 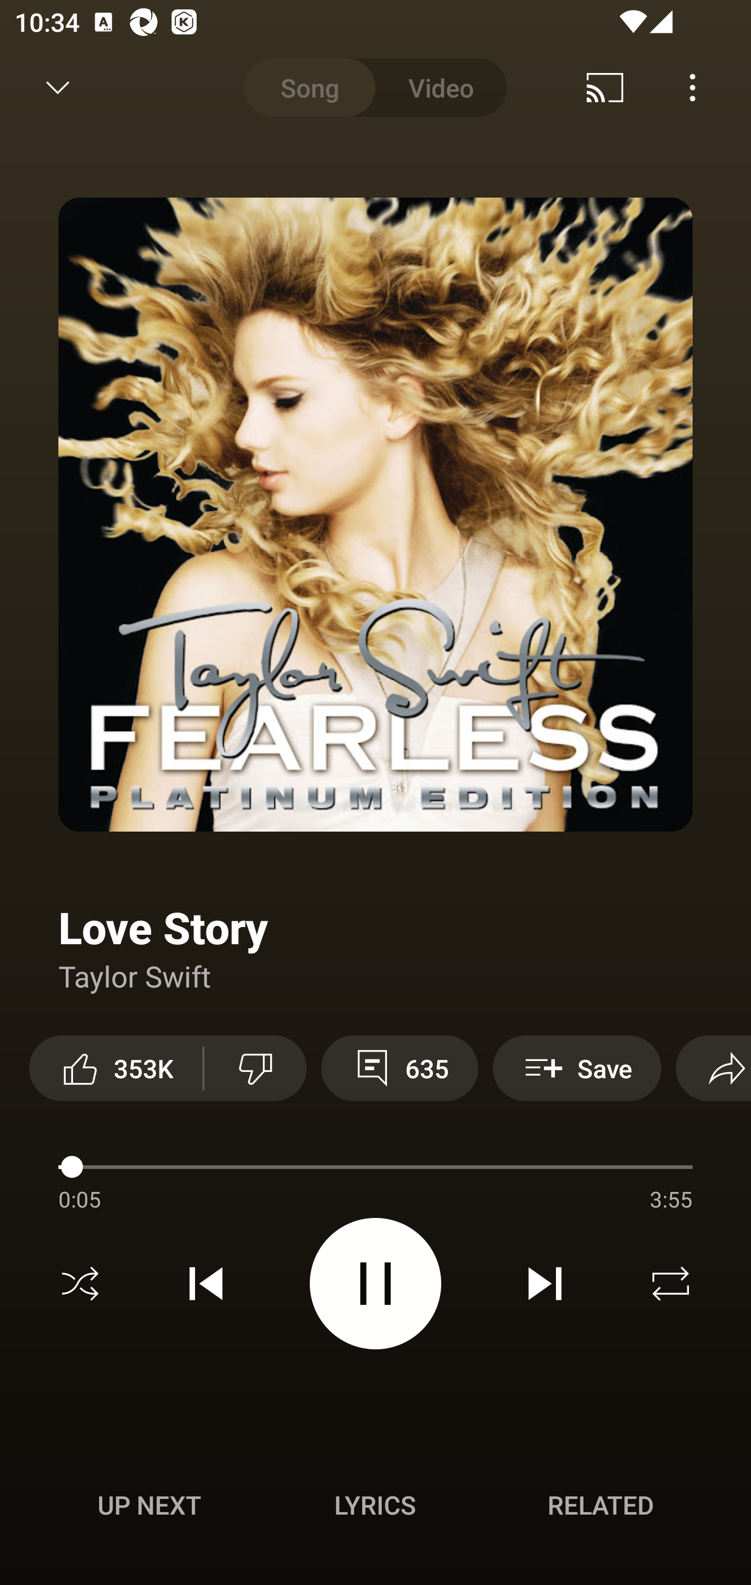 I want to click on Share, so click(x=713, y=1068).